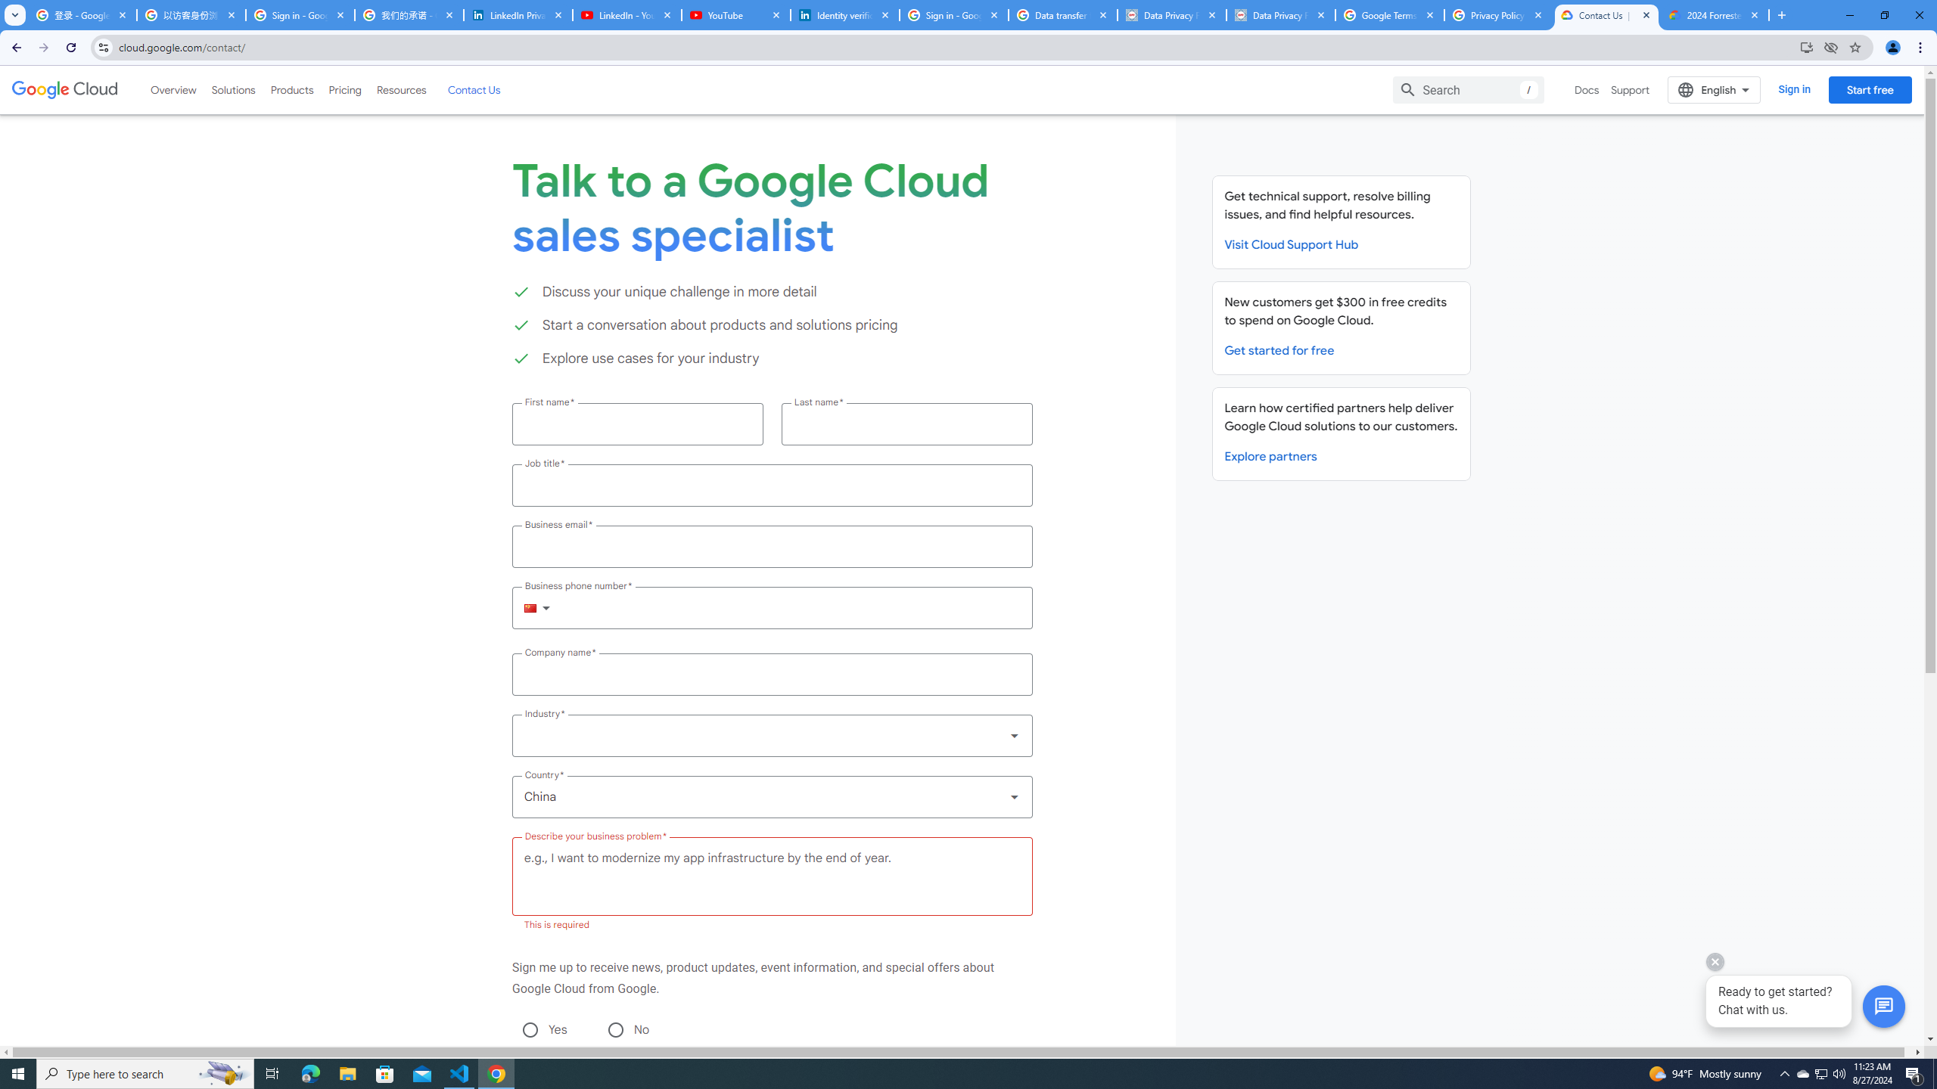 The image size is (1937, 1089). Describe the element at coordinates (345, 89) in the screenshot. I see `Pricing` at that location.